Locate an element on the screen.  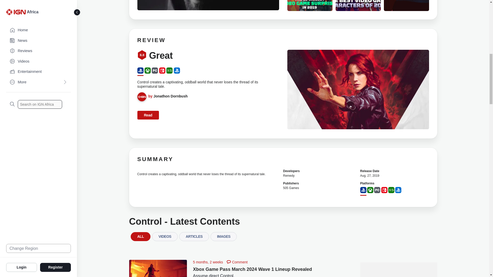
Read is located at coordinates (148, 115).